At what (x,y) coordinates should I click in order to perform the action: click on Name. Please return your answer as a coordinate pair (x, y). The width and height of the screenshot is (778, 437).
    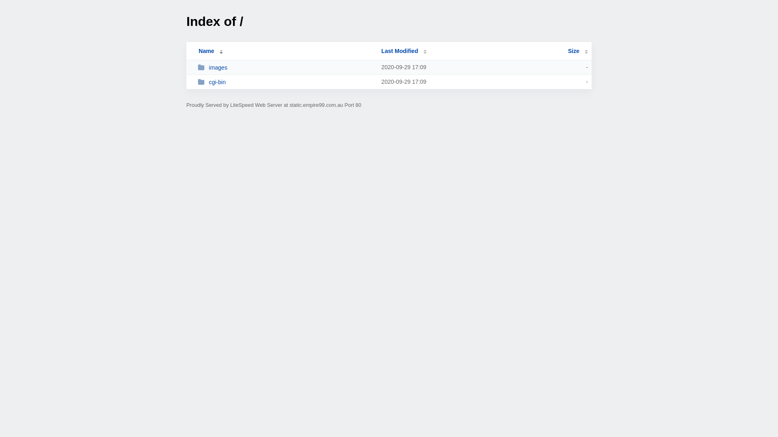
    Looking at the image, I should click on (206, 51).